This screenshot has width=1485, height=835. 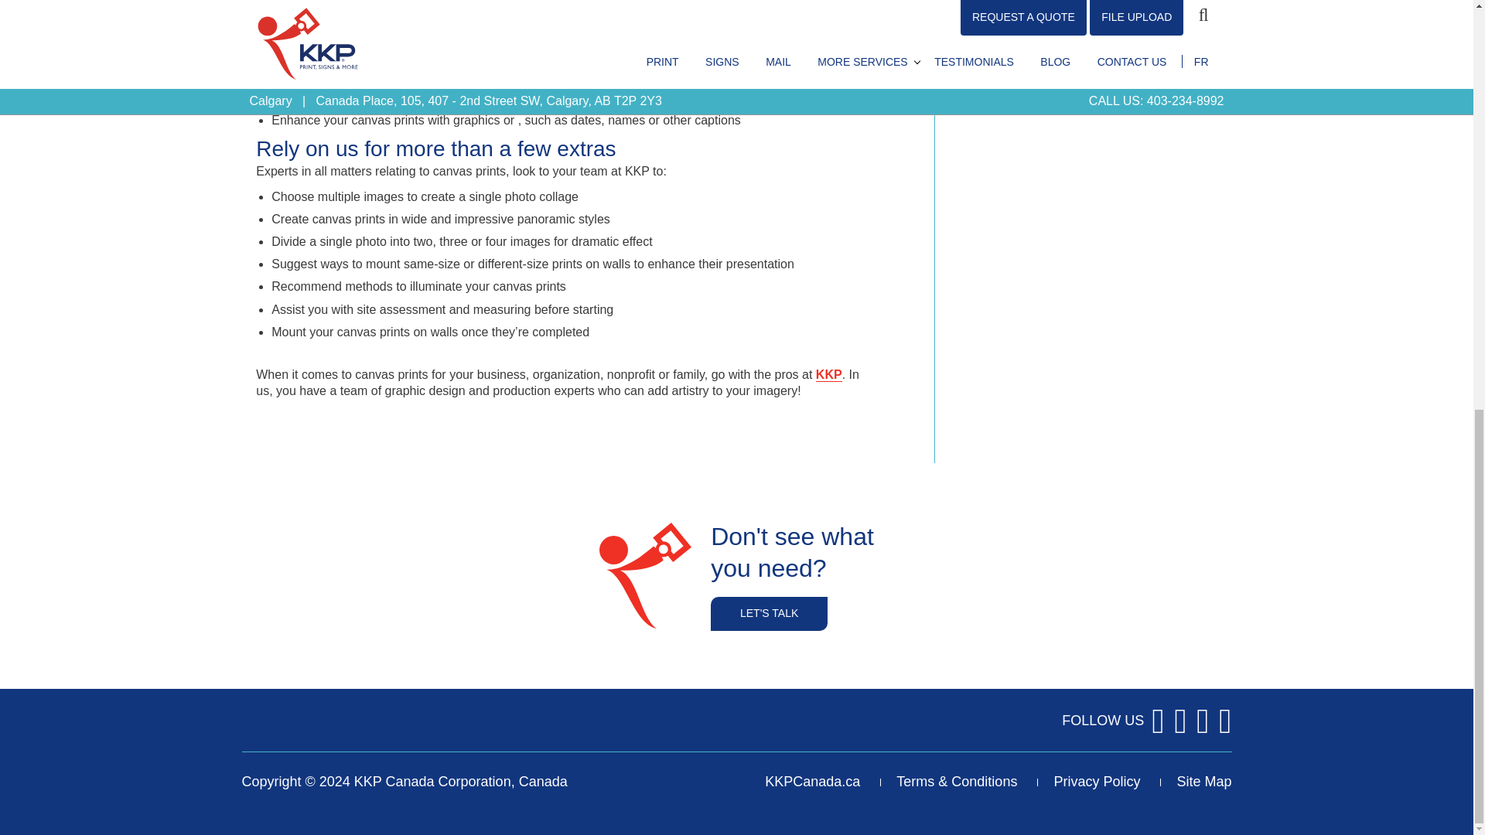 What do you see at coordinates (769, 614) in the screenshot?
I see `LET'S TALK` at bounding box center [769, 614].